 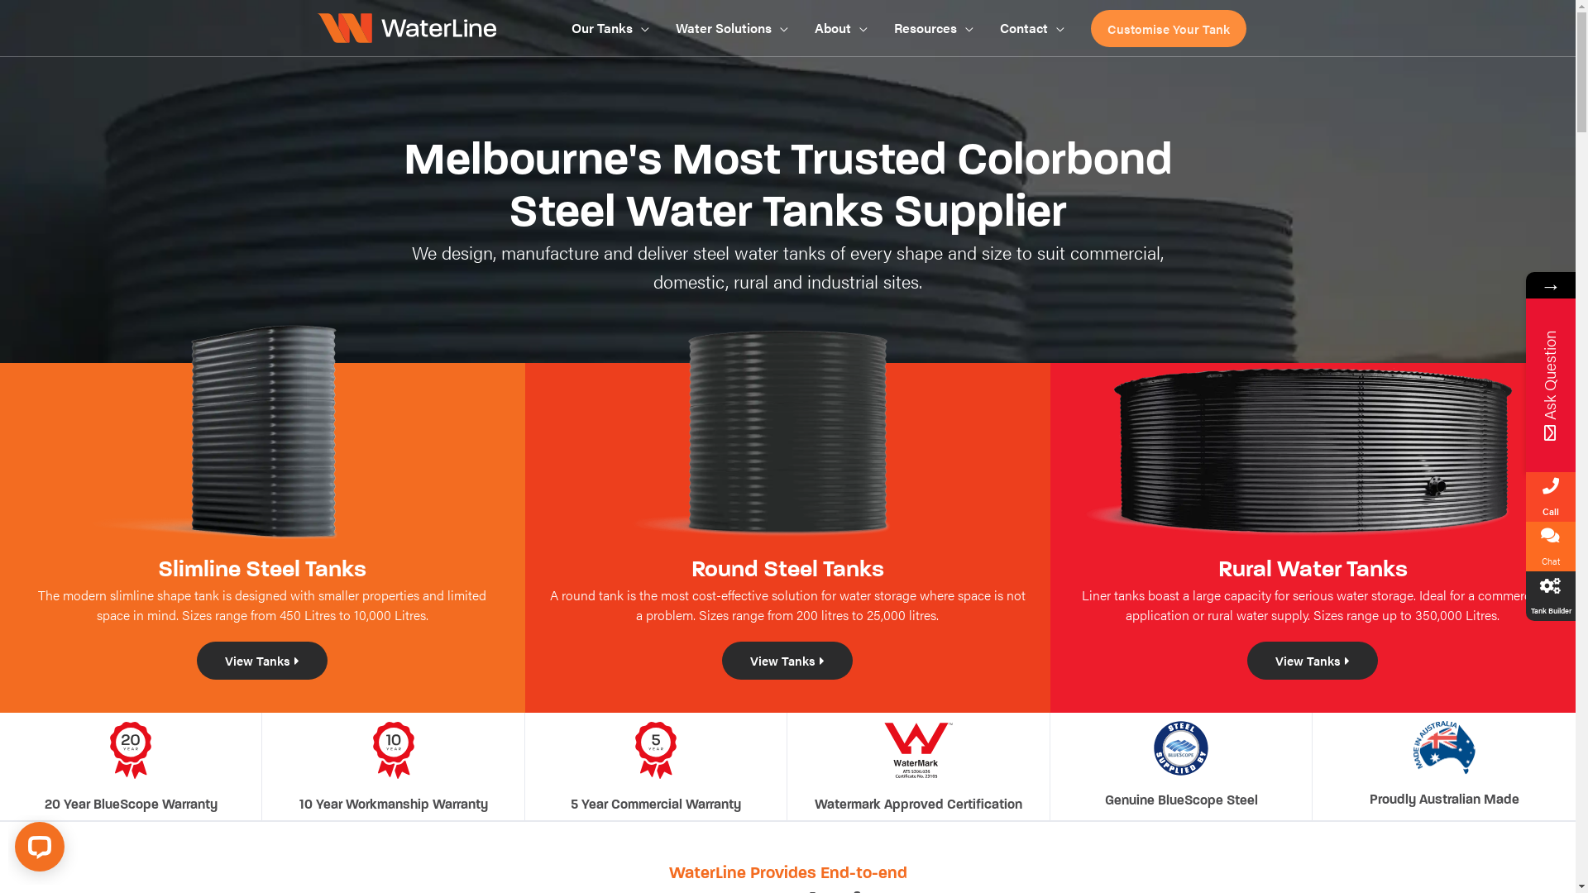 I want to click on View Tanks, so click(x=1313, y=661).